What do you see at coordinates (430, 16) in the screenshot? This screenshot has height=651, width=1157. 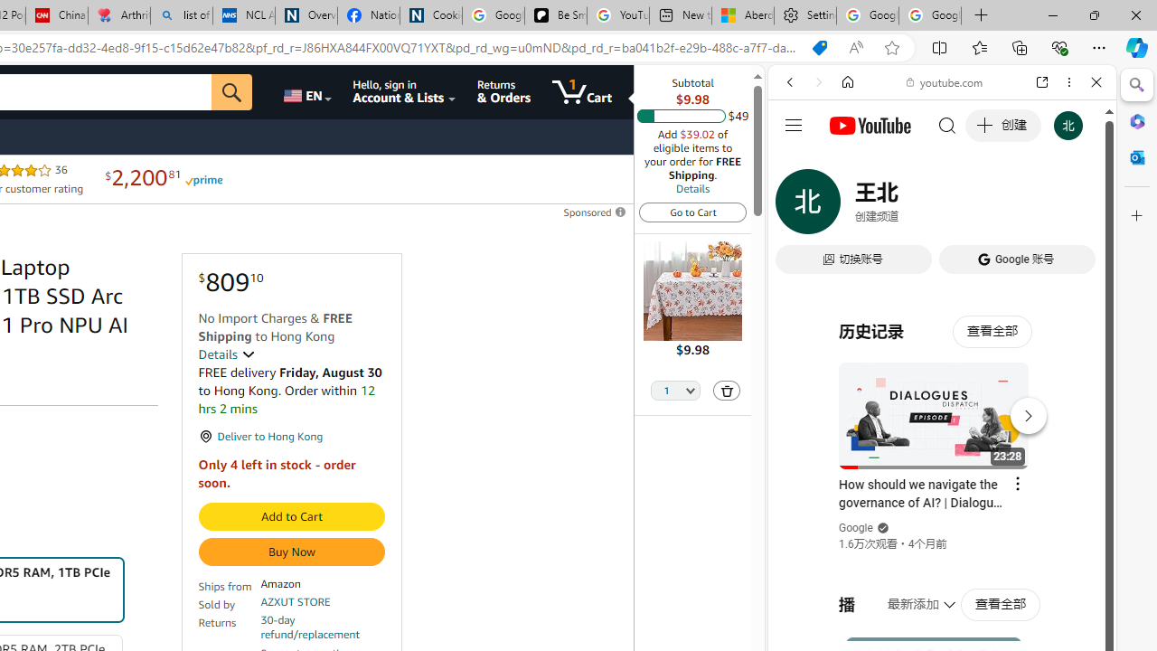 I see `Cookies` at bounding box center [430, 16].